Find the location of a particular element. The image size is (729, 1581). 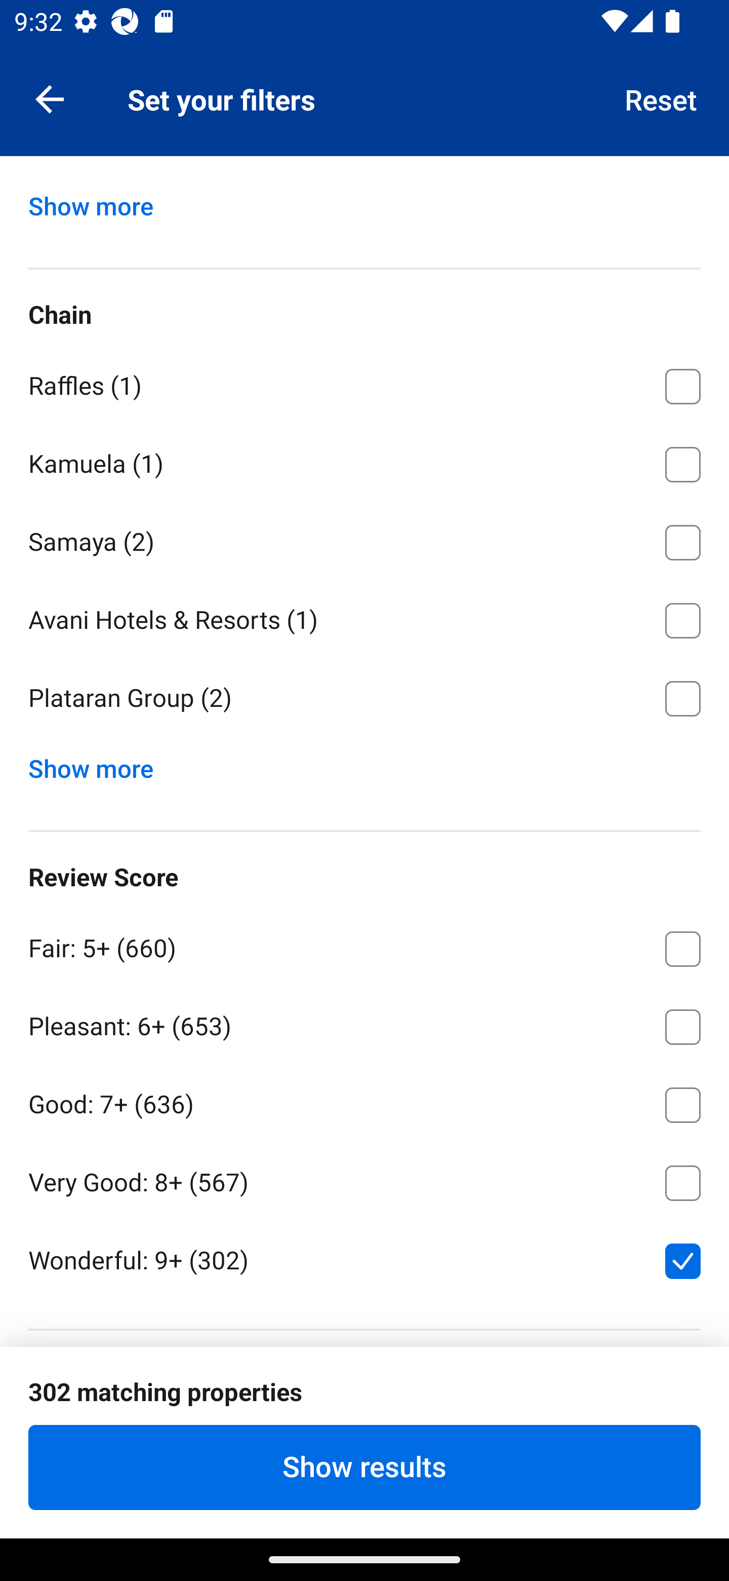

Show more is located at coordinates (98, 202).